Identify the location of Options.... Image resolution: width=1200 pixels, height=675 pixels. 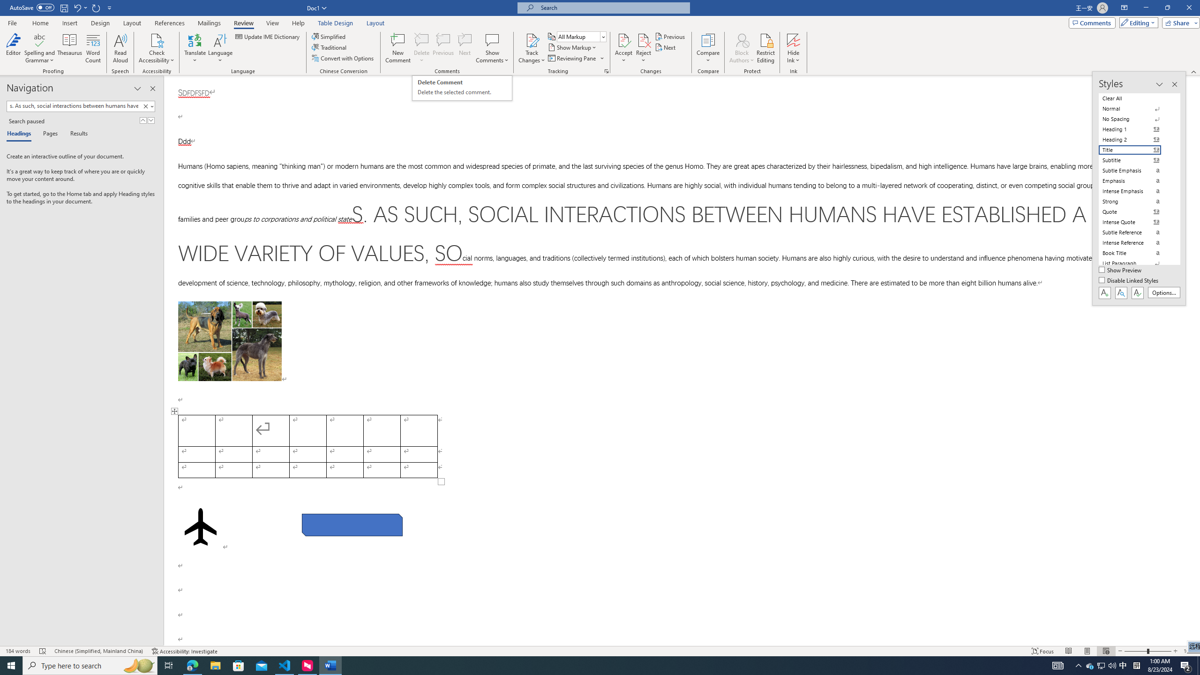
(1164, 292).